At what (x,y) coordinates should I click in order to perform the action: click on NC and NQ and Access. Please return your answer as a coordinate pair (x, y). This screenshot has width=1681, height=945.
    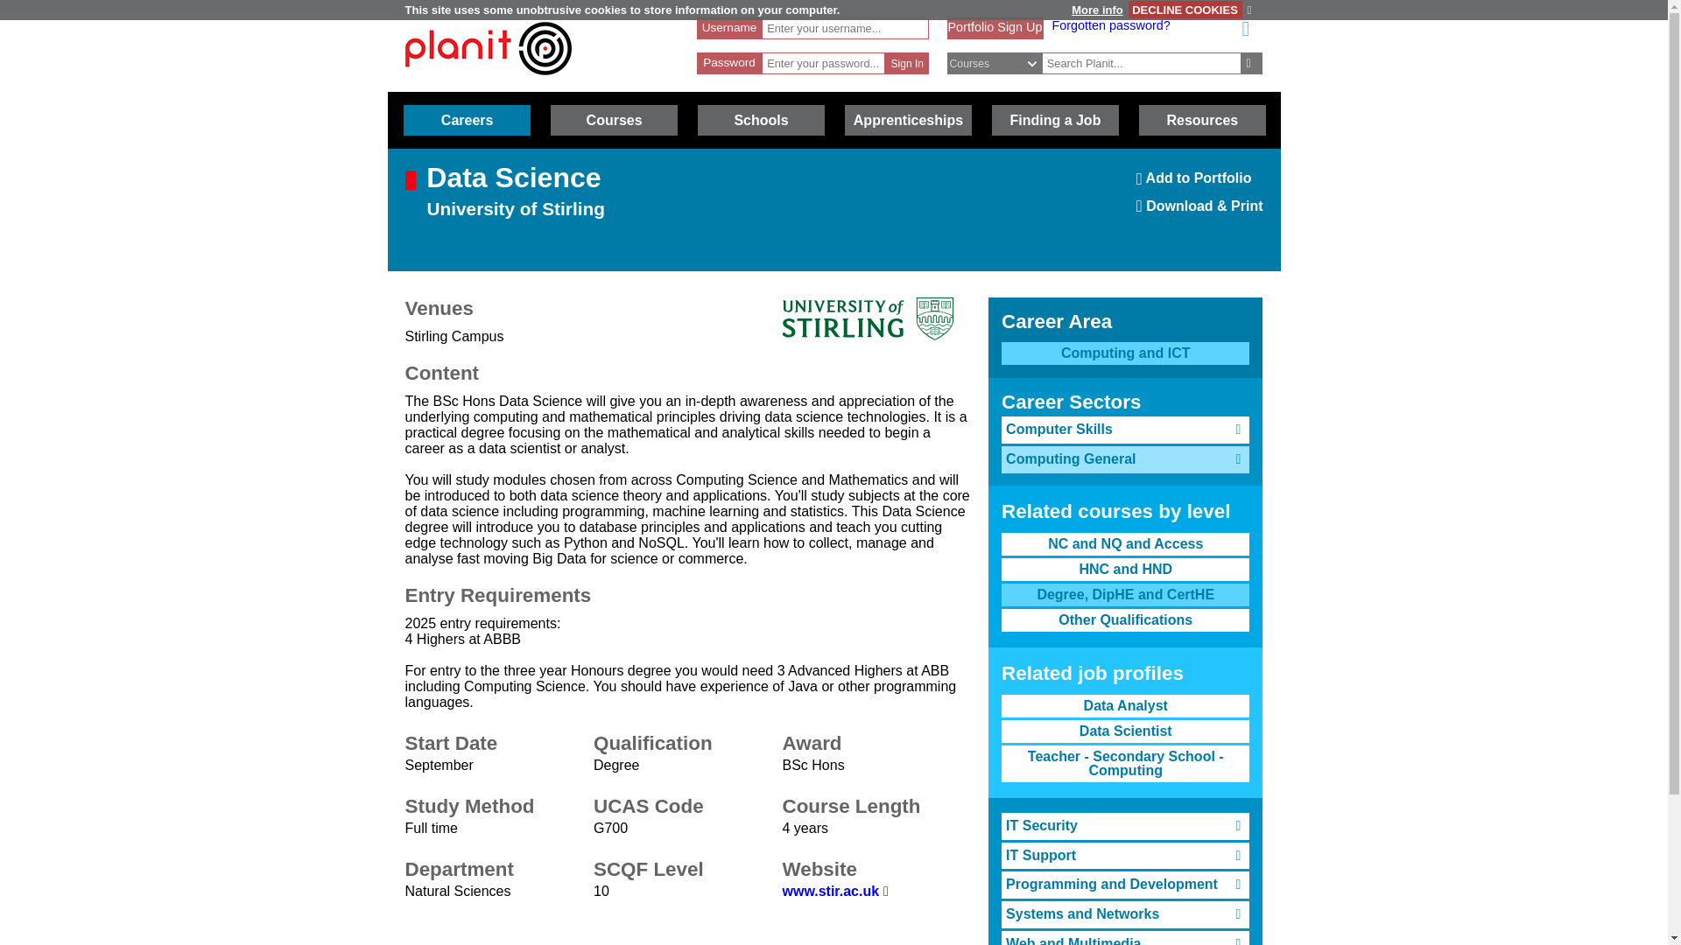
    Looking at the image, I should click on (907, 63).